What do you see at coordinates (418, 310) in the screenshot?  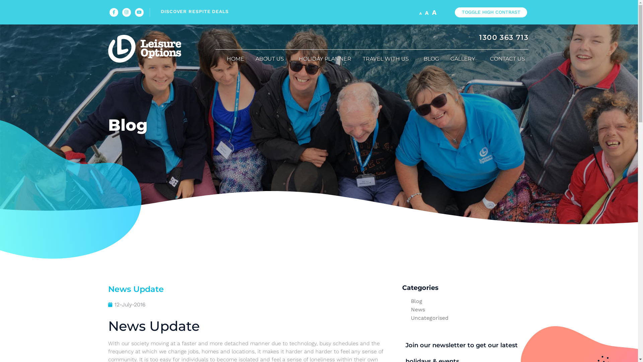 I see `News` at bounding box center [418, 310].